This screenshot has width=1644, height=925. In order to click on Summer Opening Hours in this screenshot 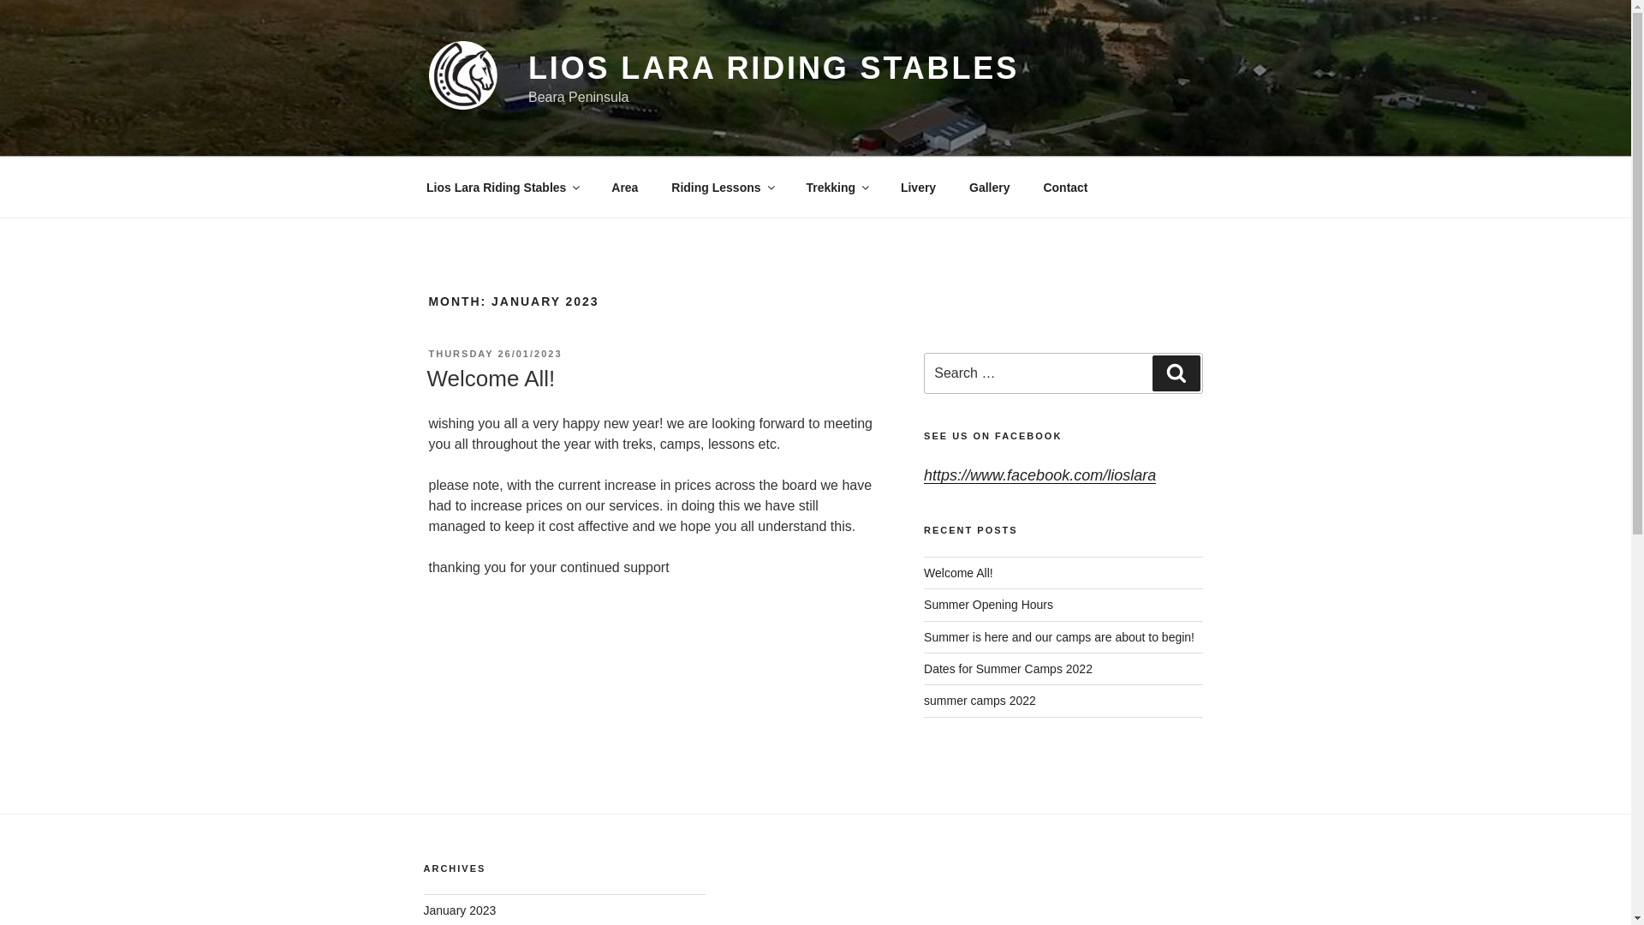, I will do `click(988, 604)`.